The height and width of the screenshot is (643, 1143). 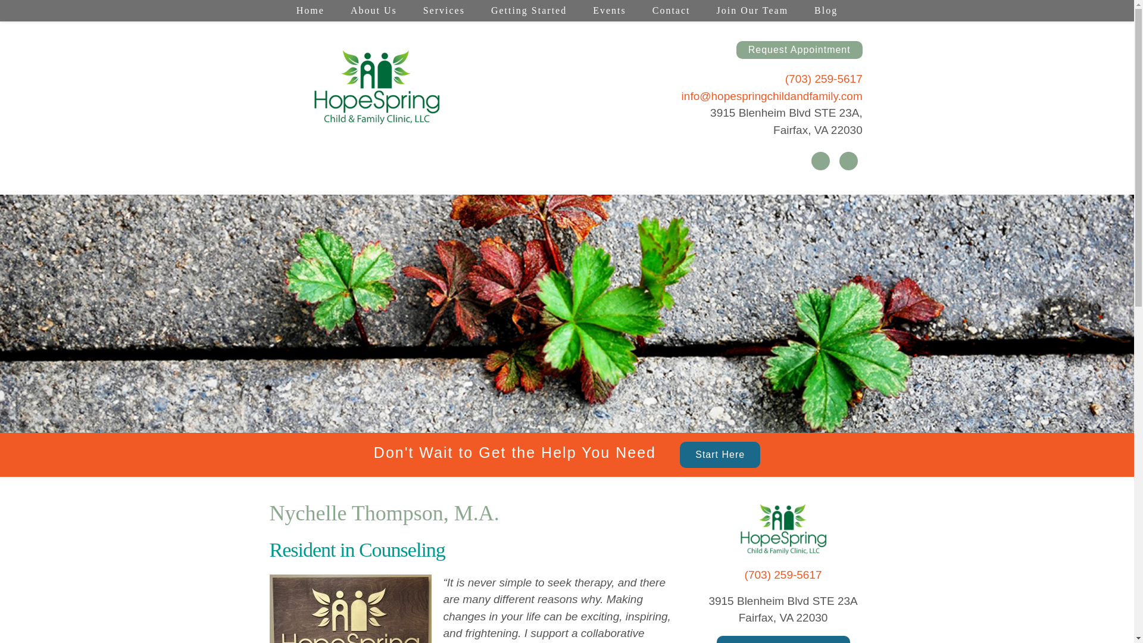 What do you see at coordinates (444, 11) in the screenshot?
I see `Services` at bounding box center [444, 11].